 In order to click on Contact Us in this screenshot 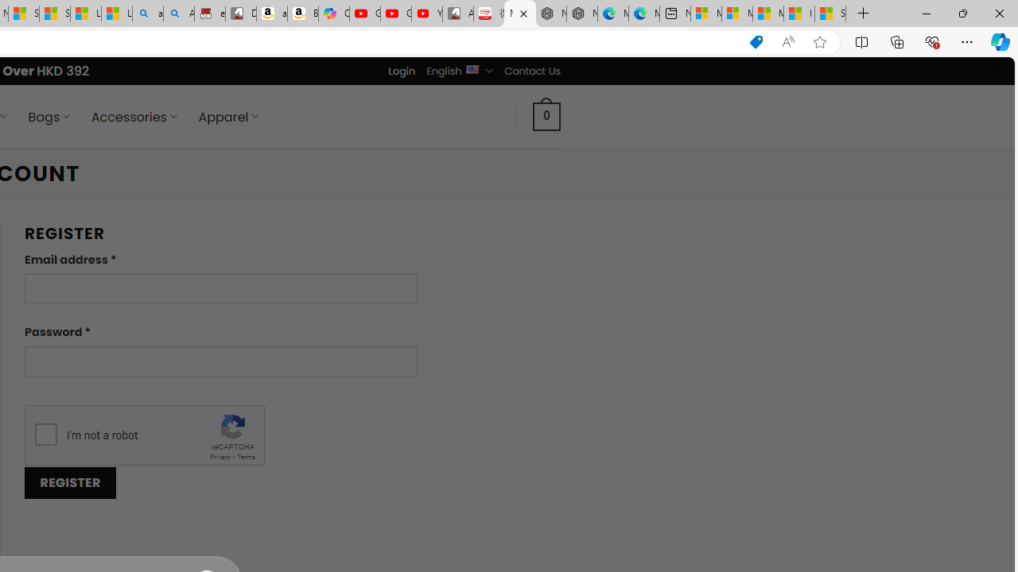, I will do `click(532, 71)`.